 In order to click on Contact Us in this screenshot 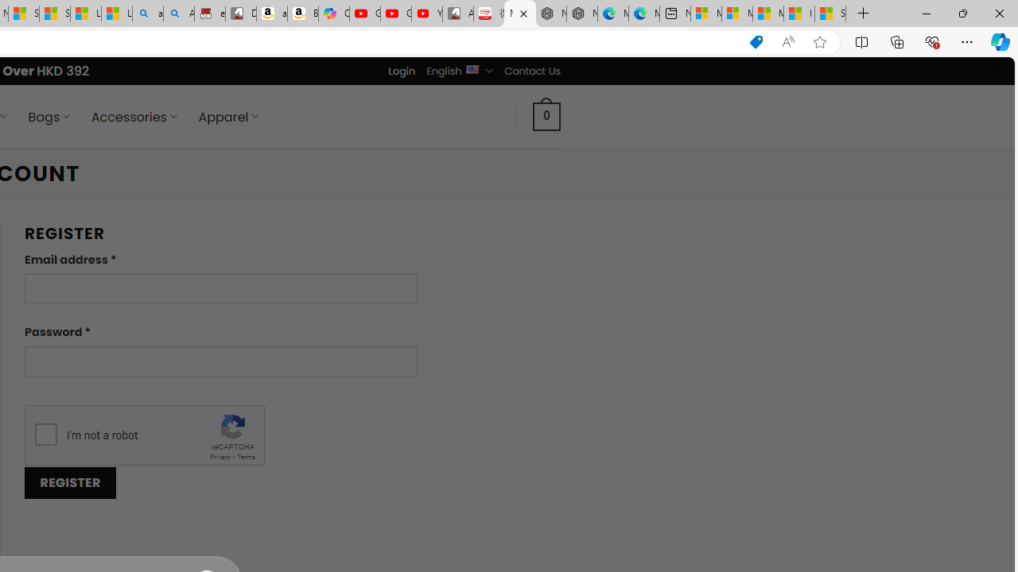, I will do `click(532, 71)`.